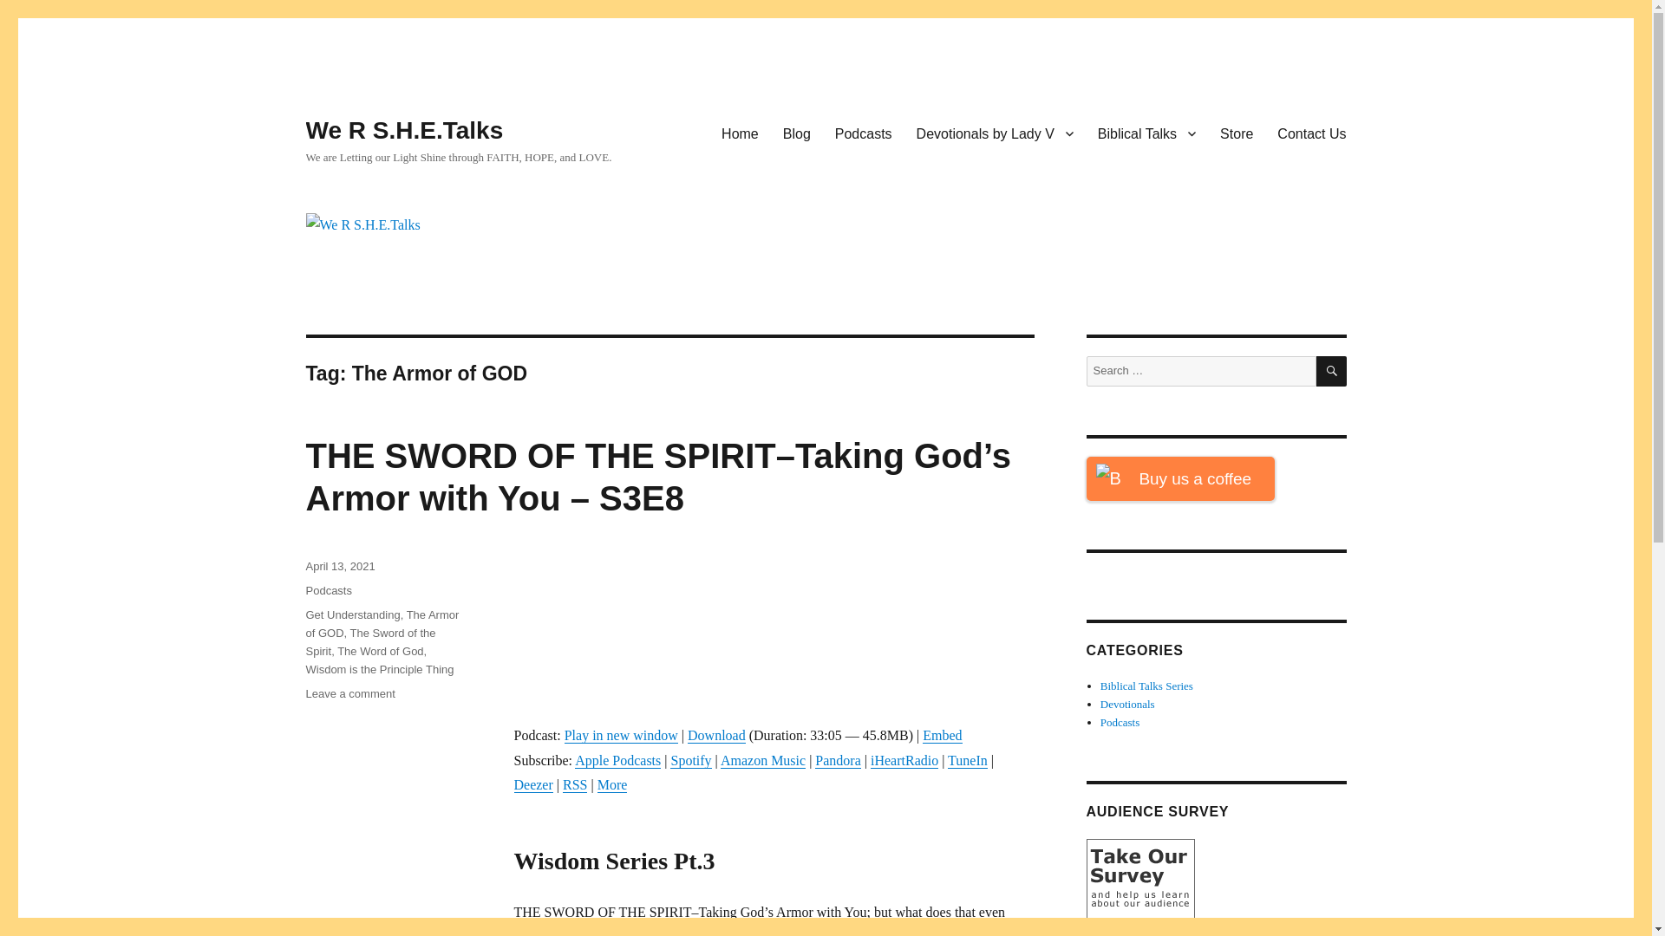 The image size is (1665, 936). What do you see at coordinates (369, 641) in the screenshot?
I see `The Sword of the Spirit` at bounding box center [369, 641].